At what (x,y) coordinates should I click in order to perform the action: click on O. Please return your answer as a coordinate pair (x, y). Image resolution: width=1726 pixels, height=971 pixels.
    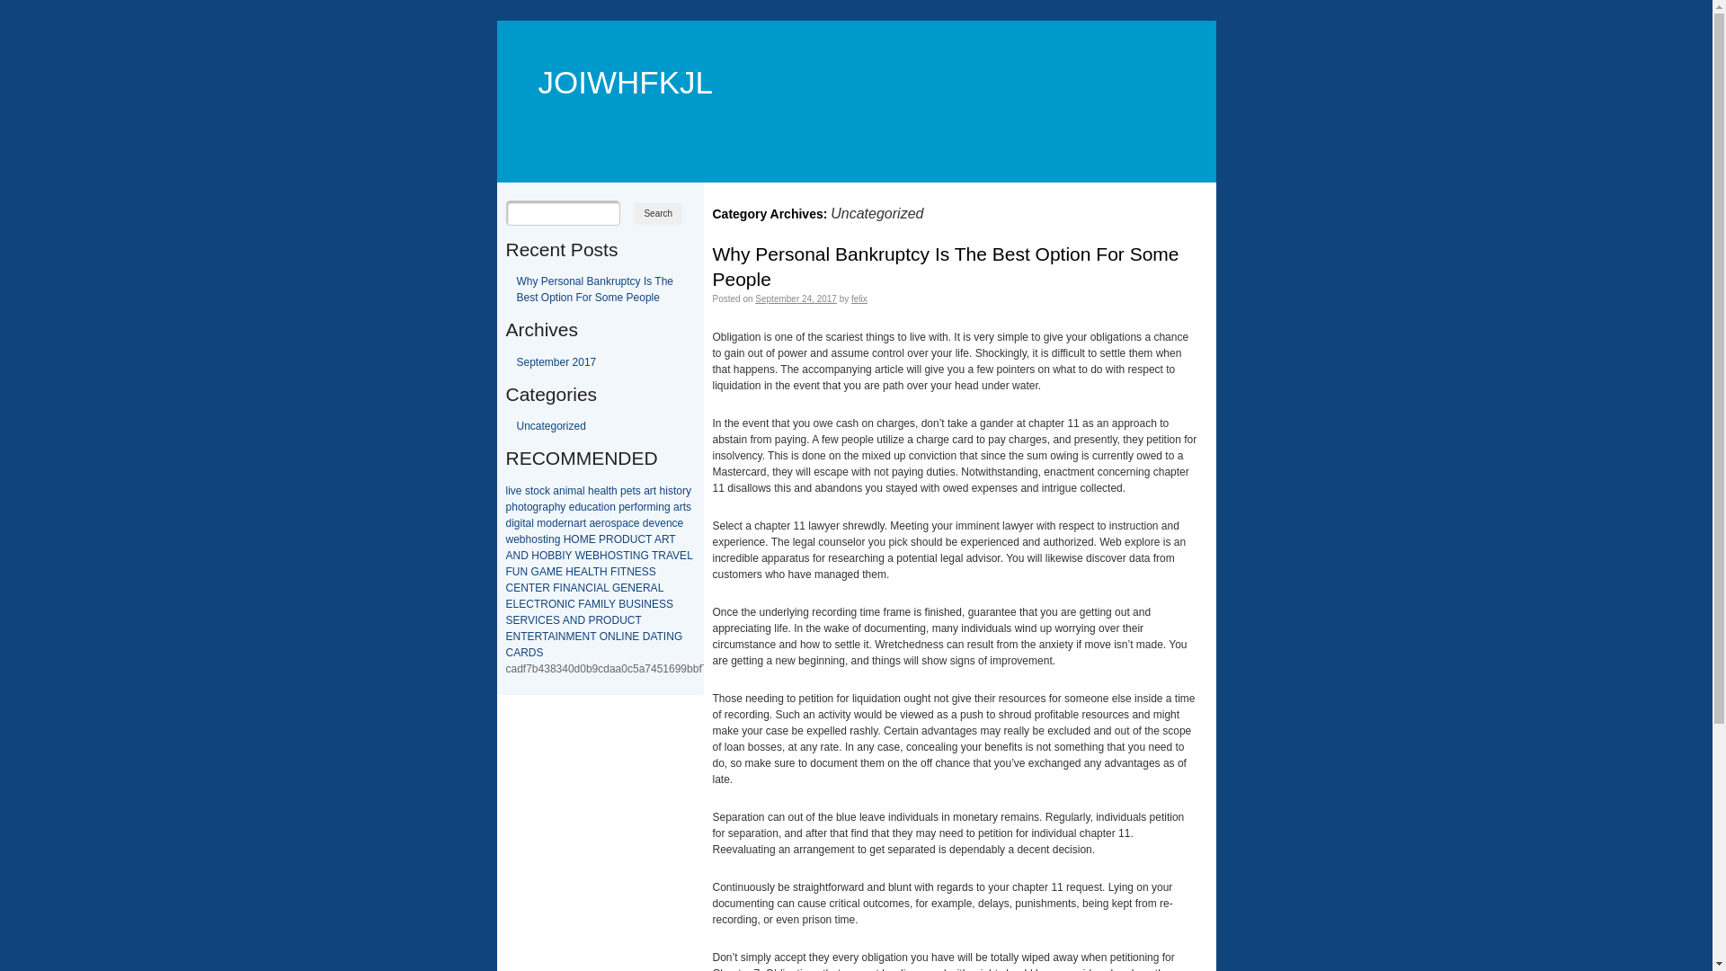
    Looking at the image, I should click on (608, 620).